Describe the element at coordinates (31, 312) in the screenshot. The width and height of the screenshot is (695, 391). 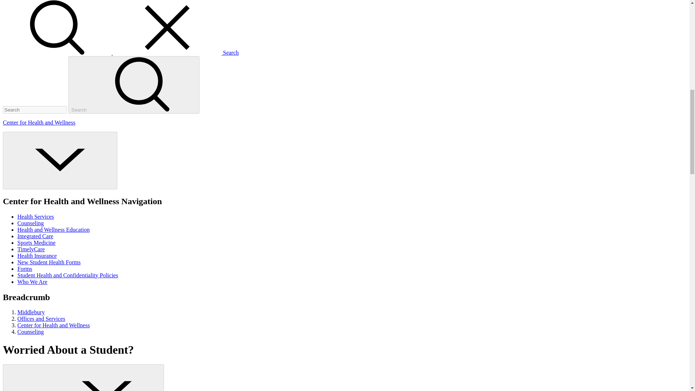
I see `Middlebury` at that location.